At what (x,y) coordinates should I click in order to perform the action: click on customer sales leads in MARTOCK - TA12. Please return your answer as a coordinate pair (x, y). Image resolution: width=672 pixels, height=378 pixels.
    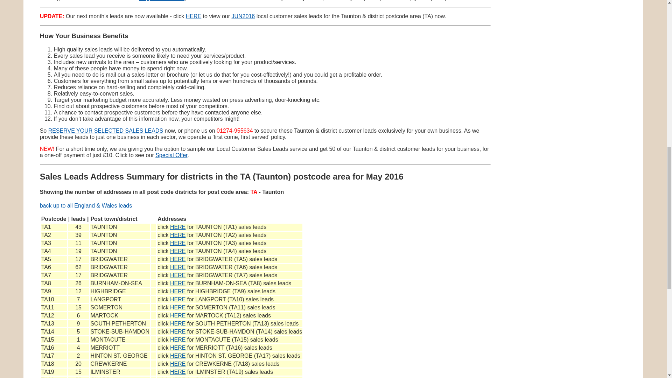
    Looking at the image, I should click on (177, 316).